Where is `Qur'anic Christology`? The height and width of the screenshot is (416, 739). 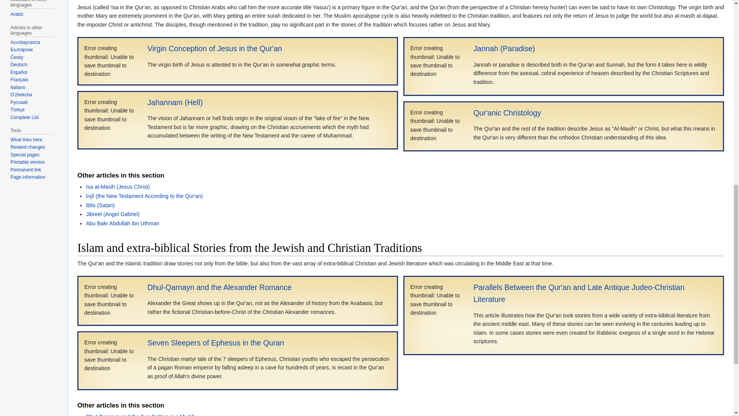
Qur'anic Christology is located at coordinates (507, 112).